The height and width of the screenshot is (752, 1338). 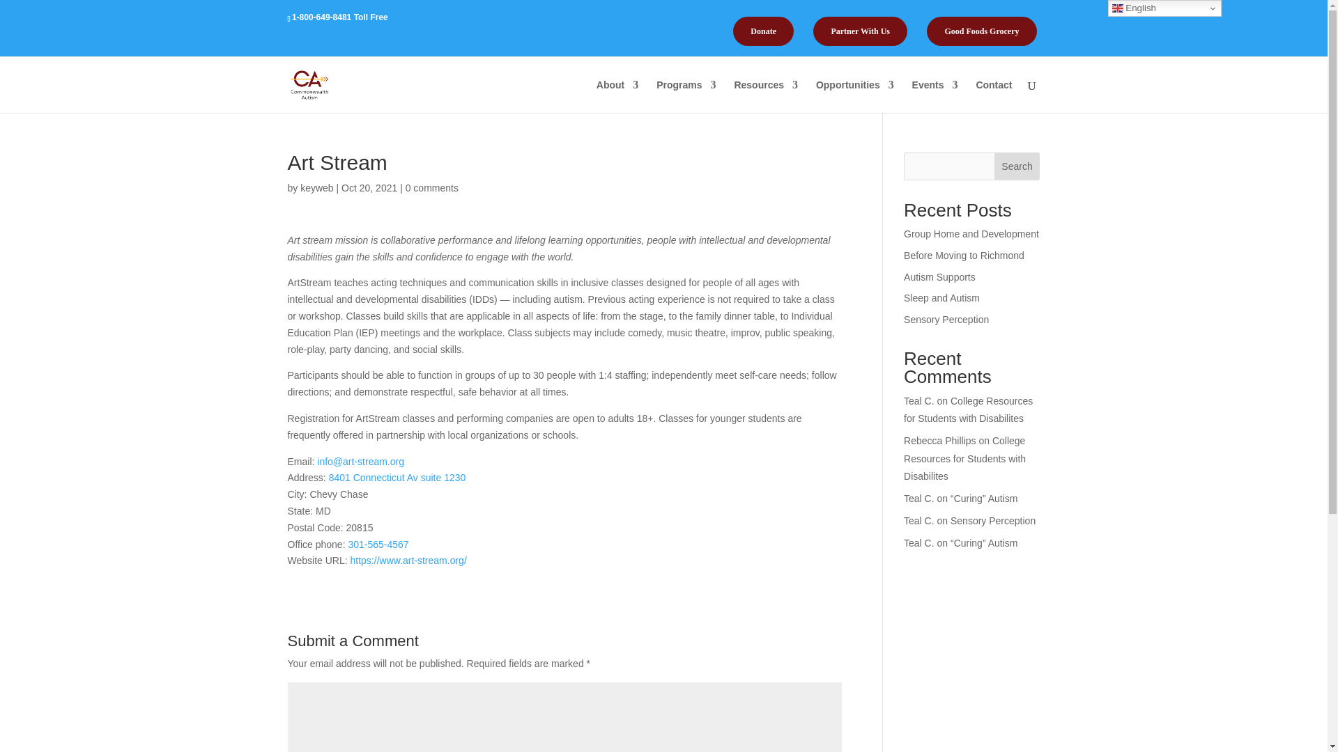 What do you see at coordinates (316, 188) in the screenshot?
I see `Posts by keyweb` at bounding box center [316, 188].